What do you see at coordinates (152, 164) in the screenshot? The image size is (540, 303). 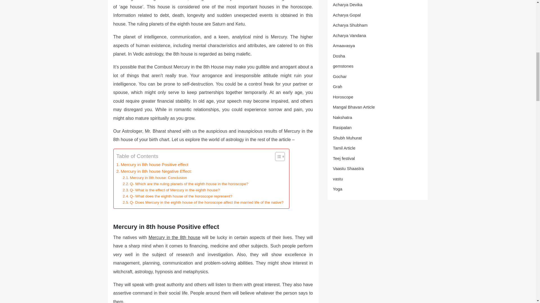 I see `Mercury in 8th house Positive effect` at bounding box center [152, 164].